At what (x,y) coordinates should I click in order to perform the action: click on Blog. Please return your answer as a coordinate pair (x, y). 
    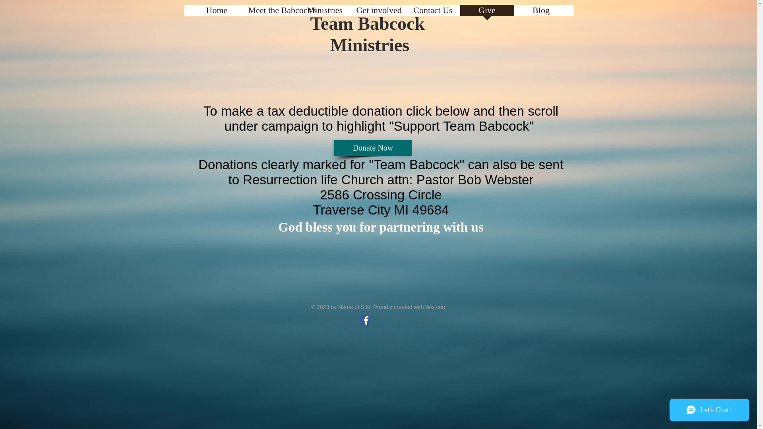
    Looking at the image, I should click on (541, 13).